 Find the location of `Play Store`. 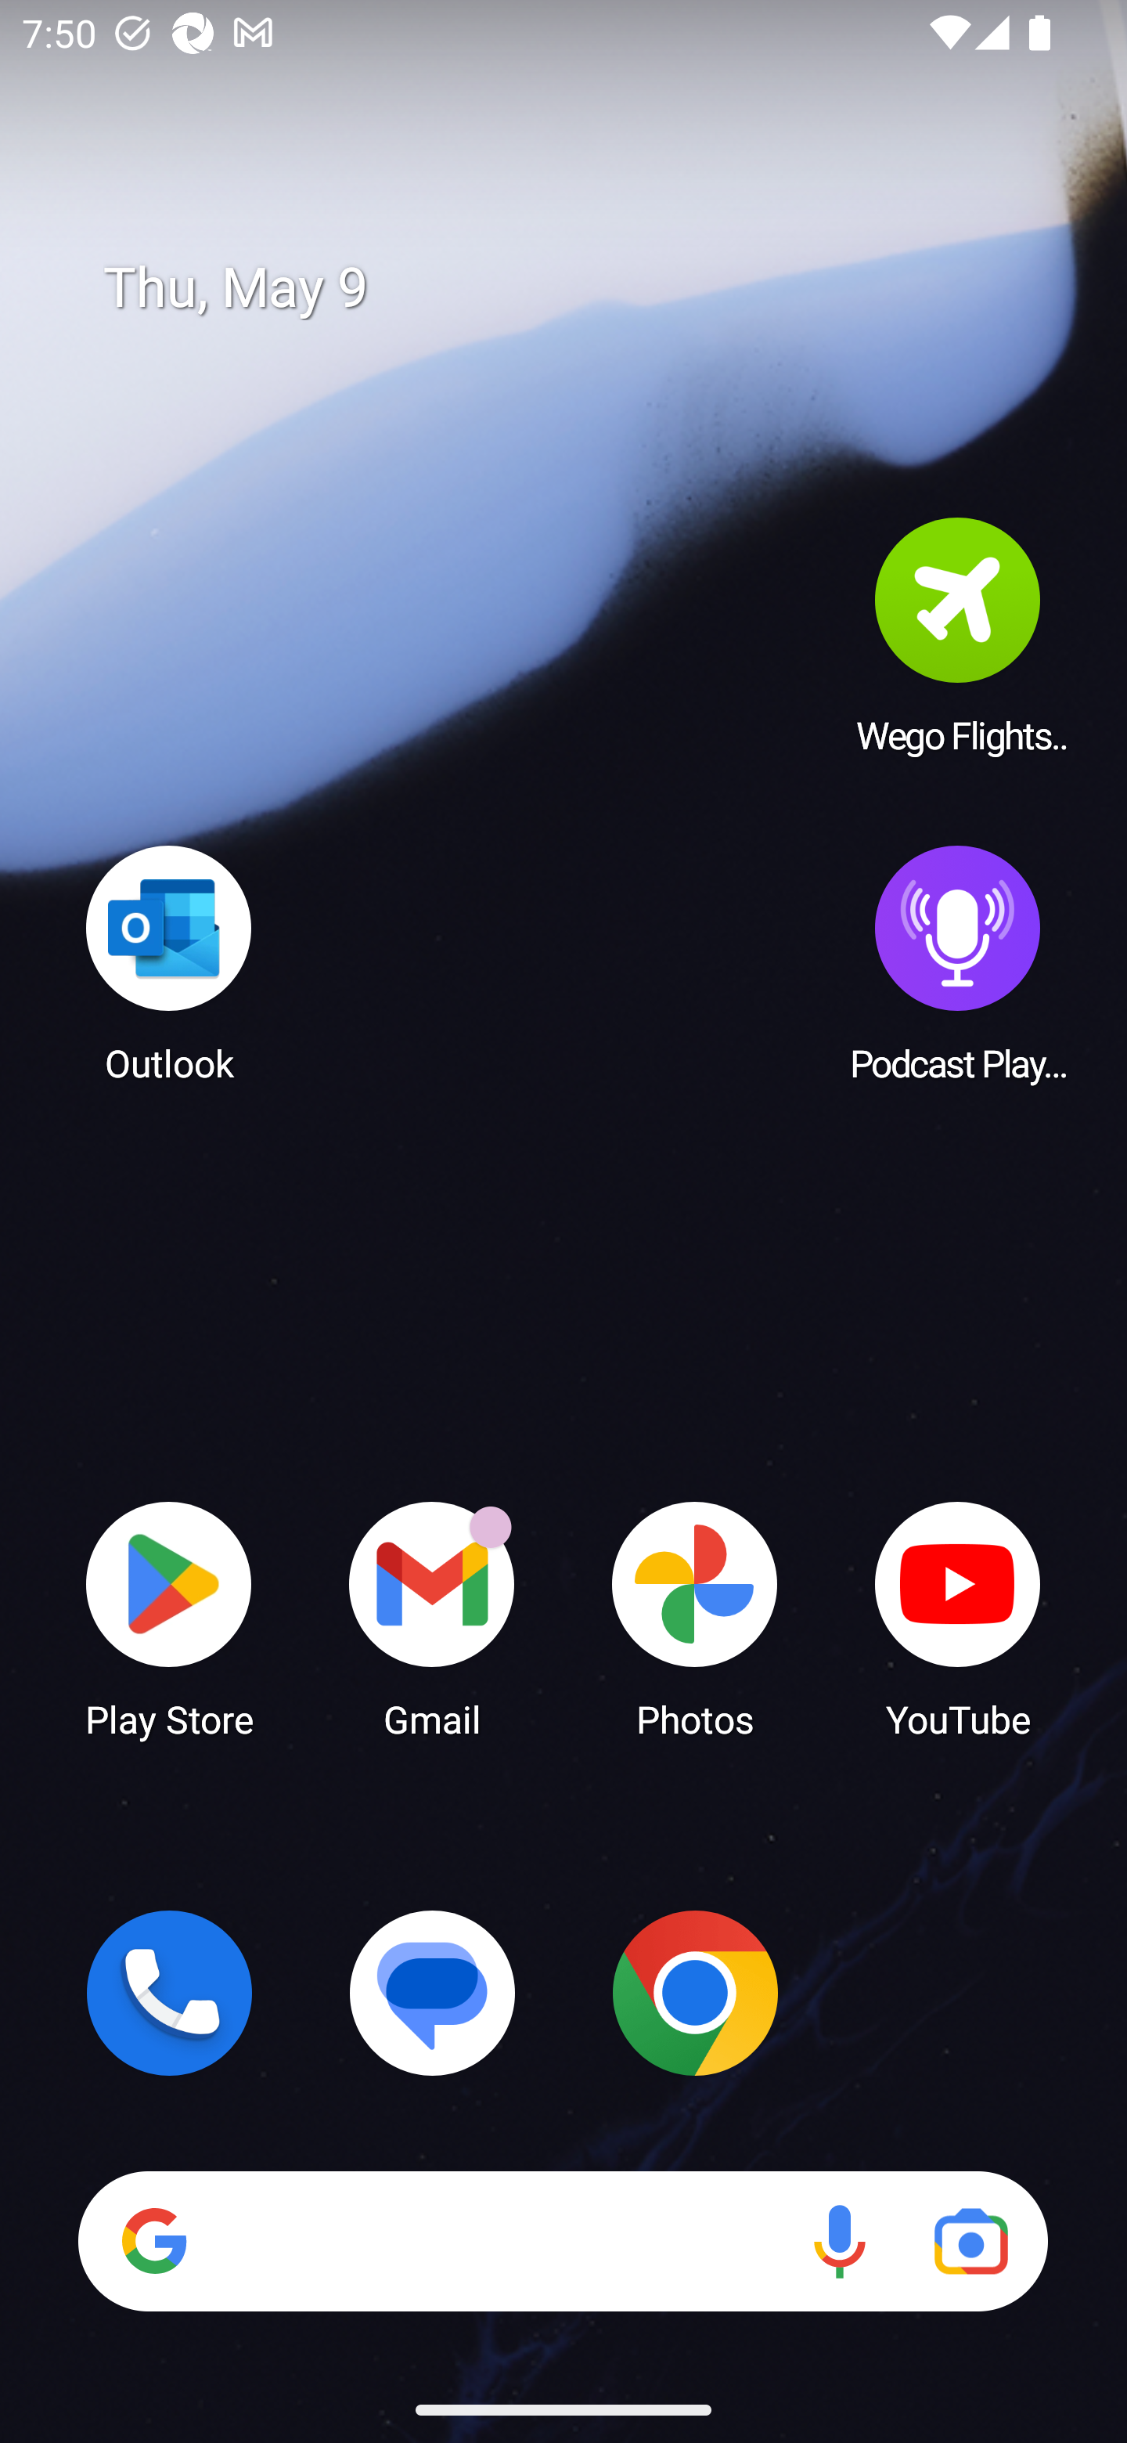

Play Store is located at coordinates (169, 1618).